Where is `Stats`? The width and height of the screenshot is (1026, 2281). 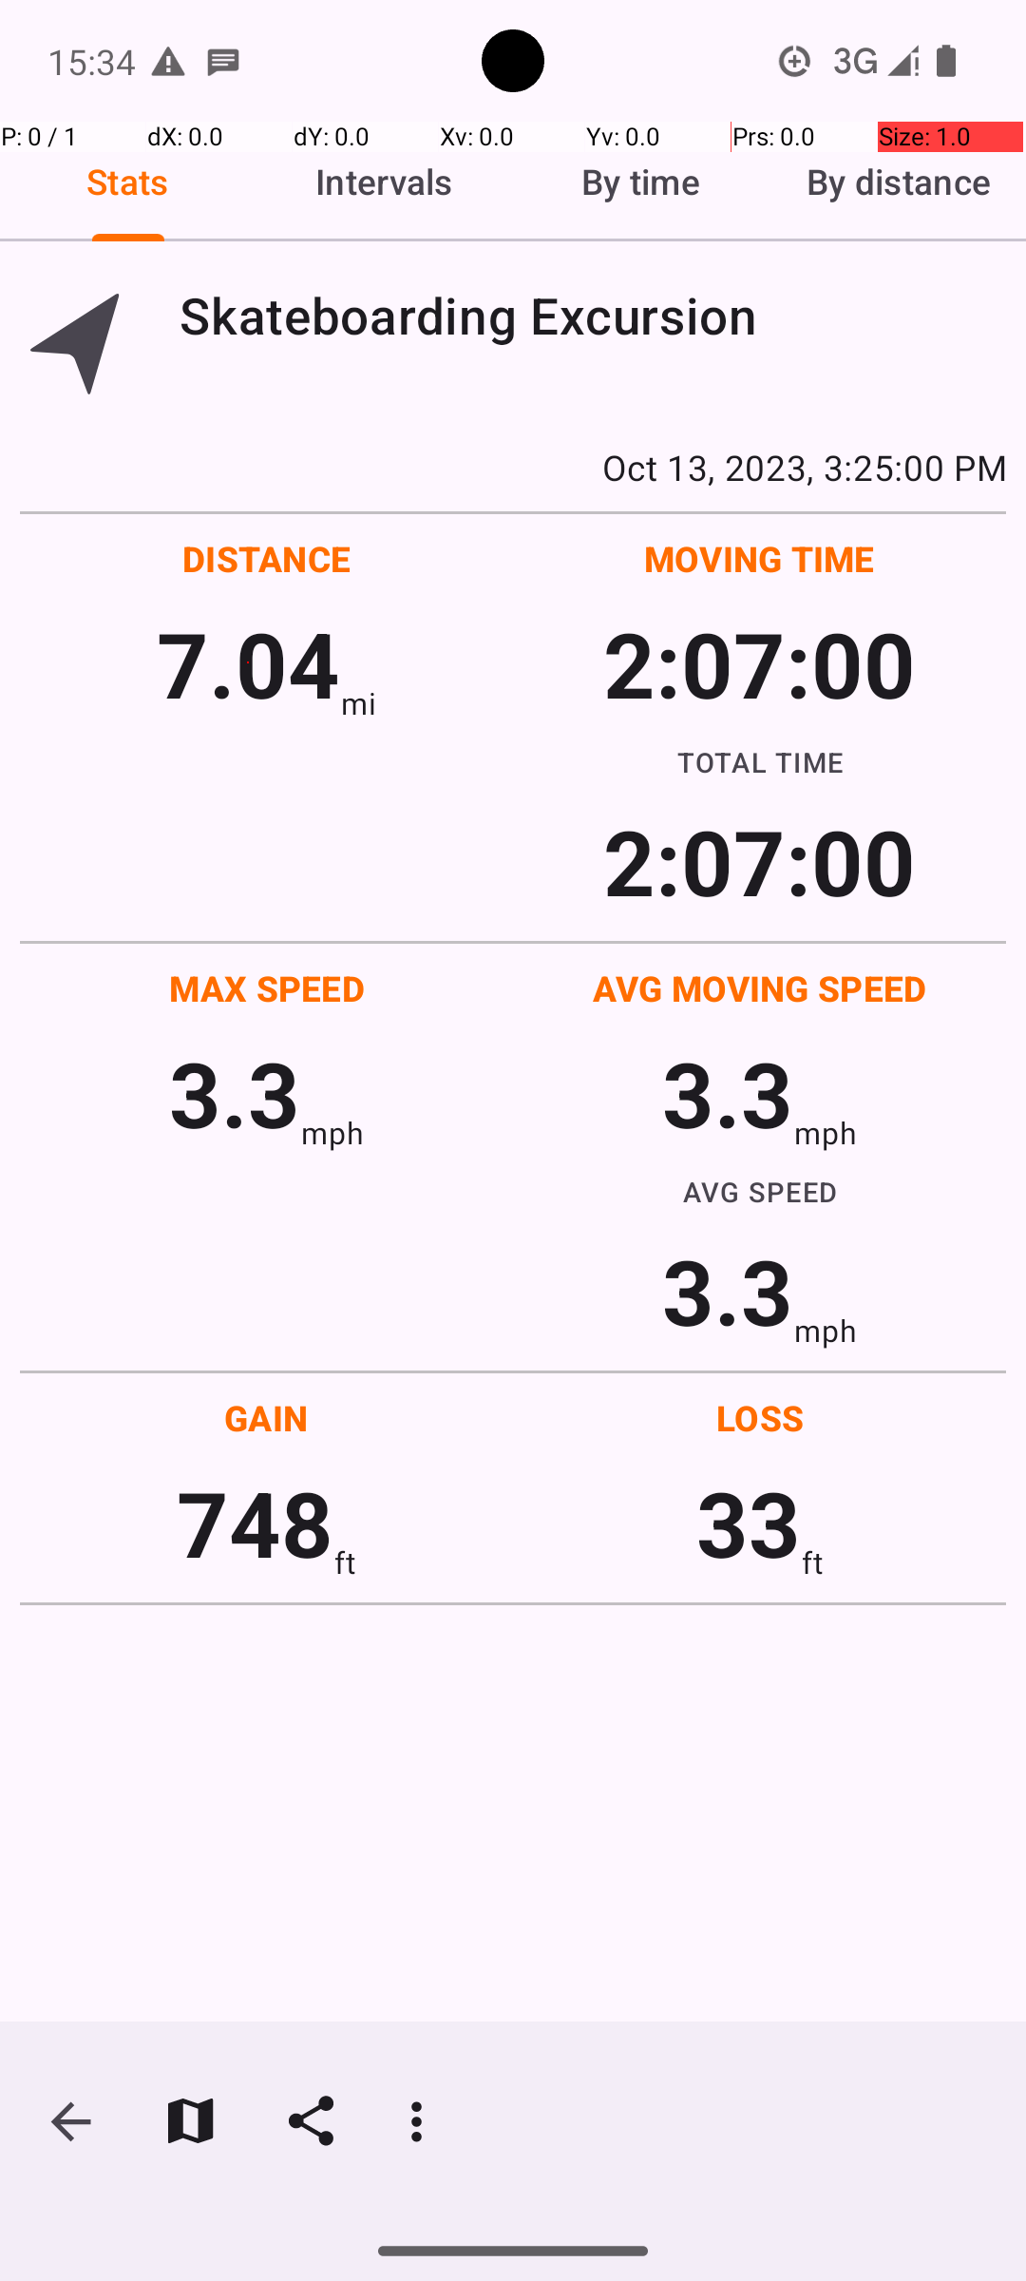
Stats is located at coordinates (128, 182).